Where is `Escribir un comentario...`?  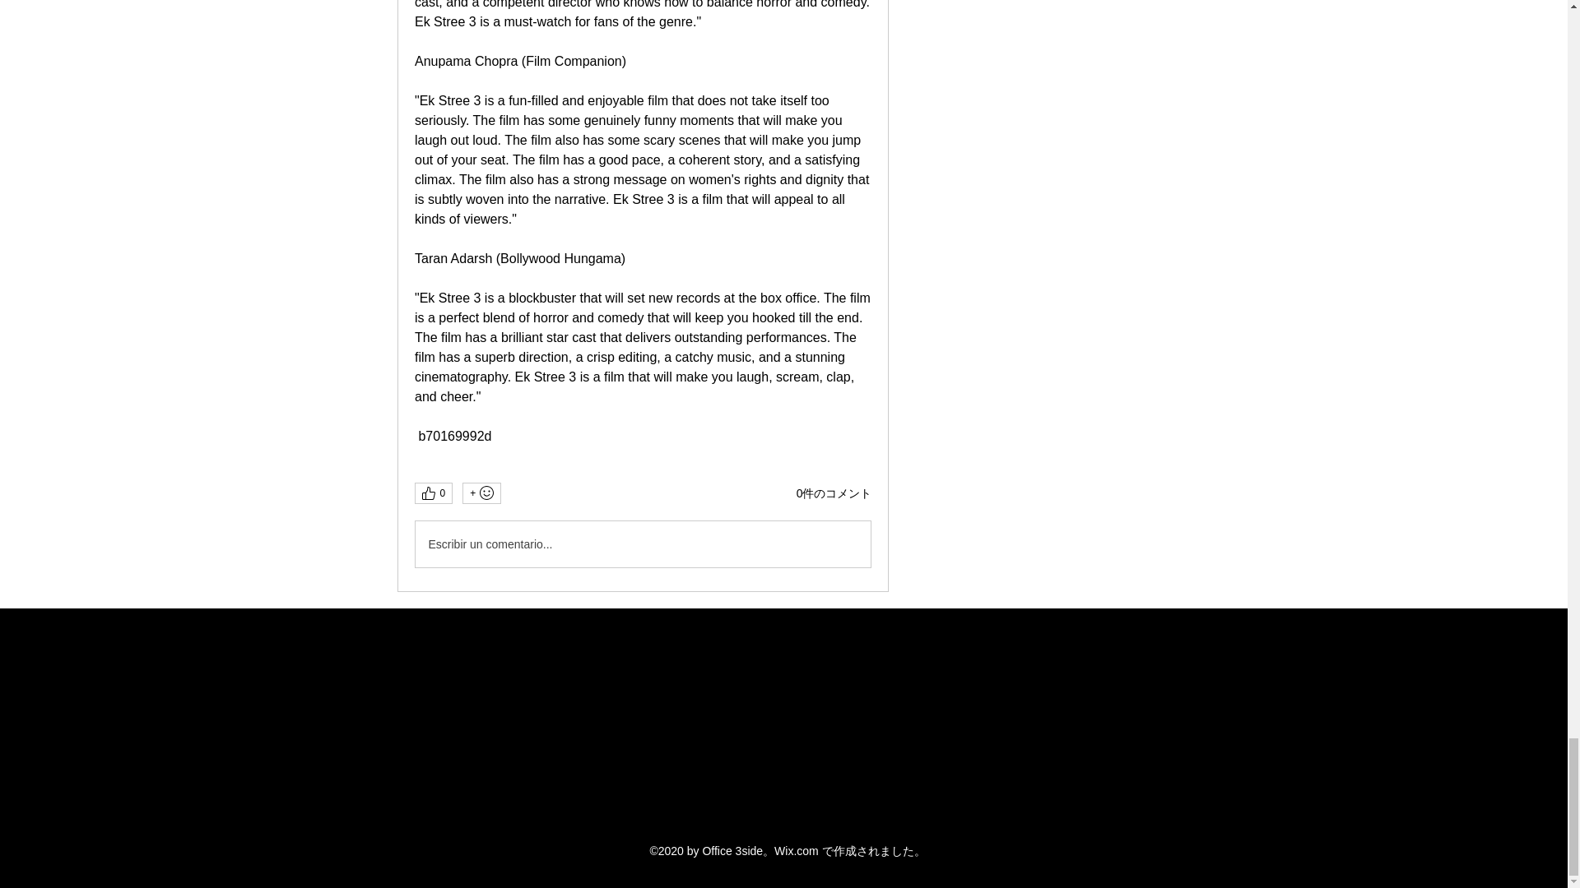 Escribir un comentario... is located at coordinates (642, 544).